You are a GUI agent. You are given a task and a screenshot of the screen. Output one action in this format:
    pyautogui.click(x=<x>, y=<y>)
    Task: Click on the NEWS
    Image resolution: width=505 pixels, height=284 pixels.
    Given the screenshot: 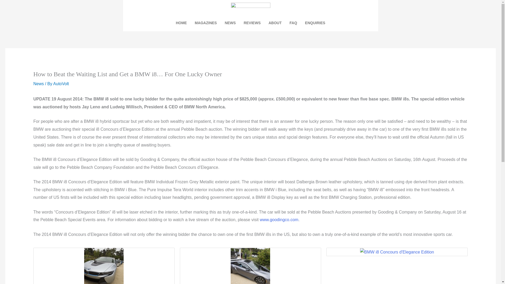 What is the action you would take?
    pyautogui.click(x=230, y=23)
    